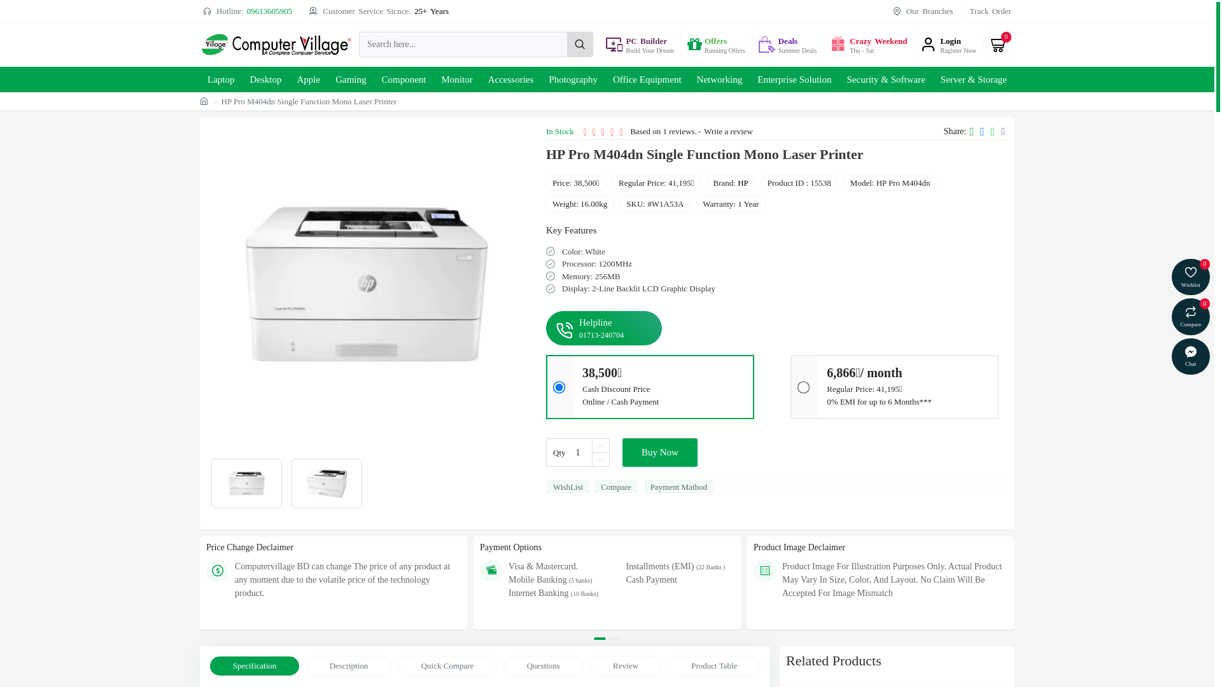 The height and width of the screenshot is (687, 1222). Describe the element at coordinates (1191, 277) in the screenshot. I see `Wishlist
0` at that location.